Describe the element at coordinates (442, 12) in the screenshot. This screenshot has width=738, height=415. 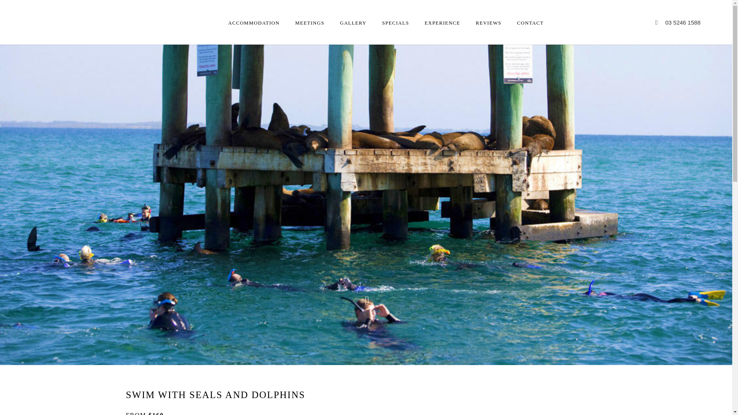
I see `EXPERIENCE` at that location.